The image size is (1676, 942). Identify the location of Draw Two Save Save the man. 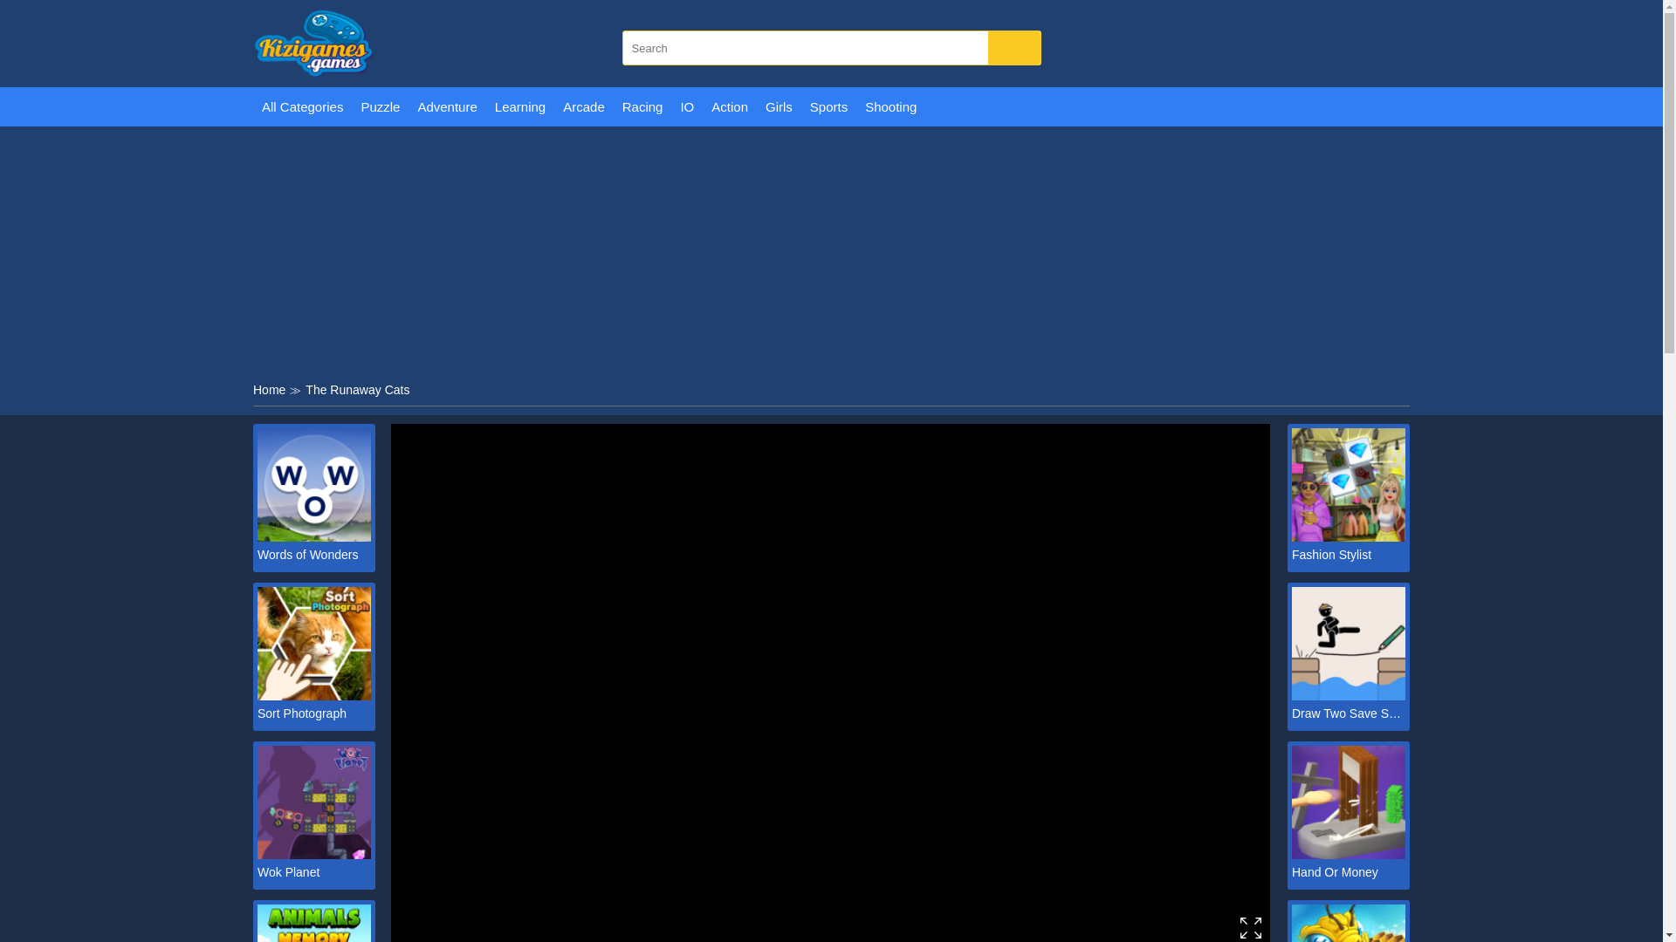
(1349, 713).